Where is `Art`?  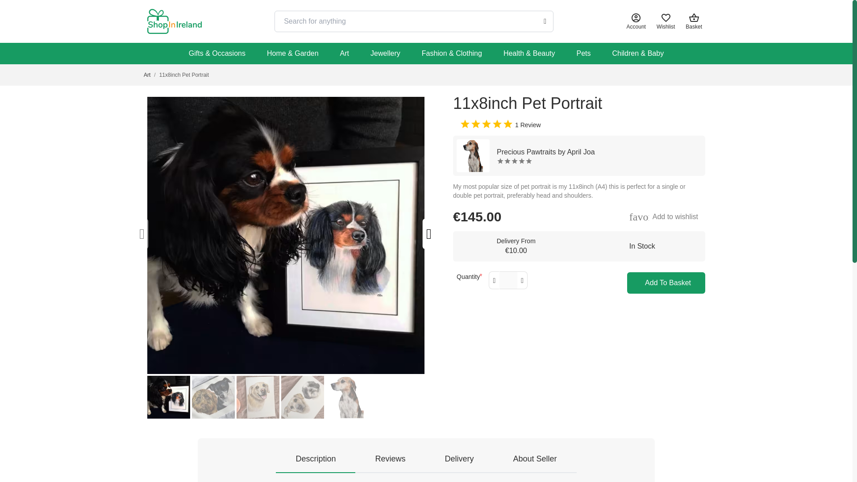 Art is located at coordinates (147, 75).